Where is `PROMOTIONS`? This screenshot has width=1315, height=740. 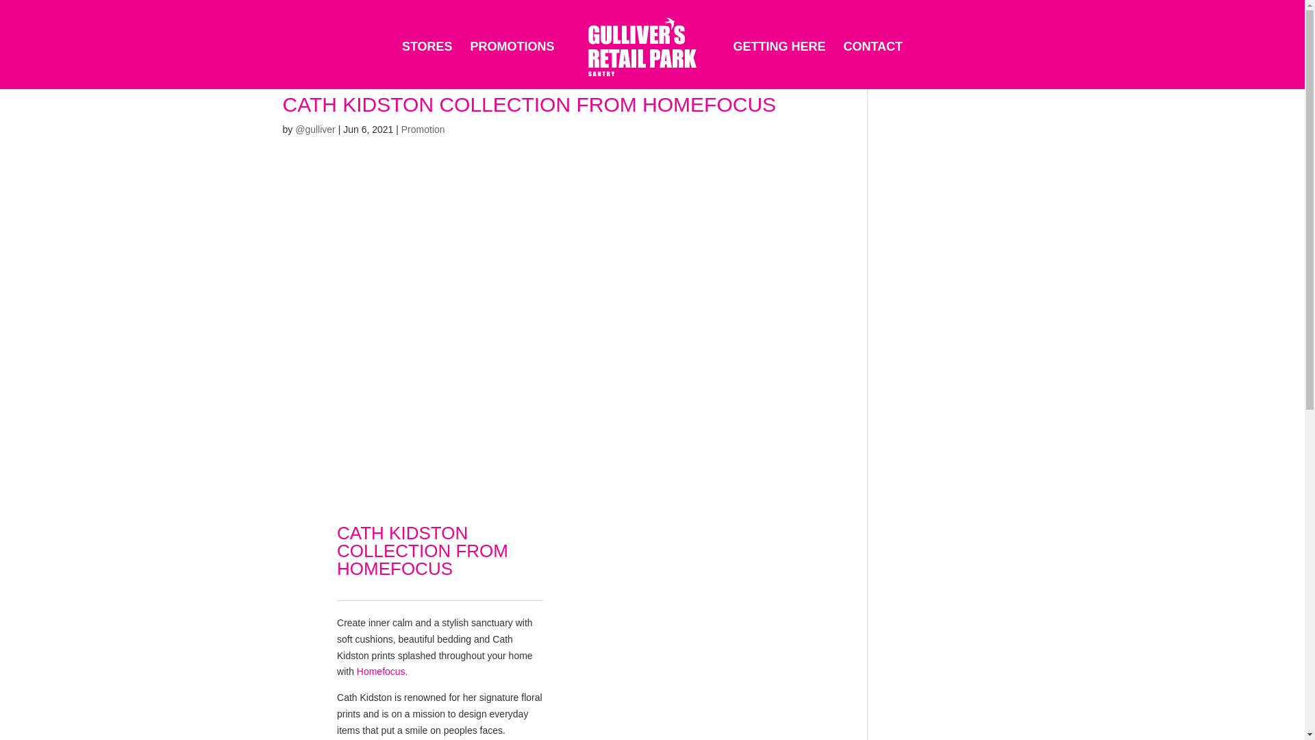 PROMOTIONS is located at coordinates (512, 64).